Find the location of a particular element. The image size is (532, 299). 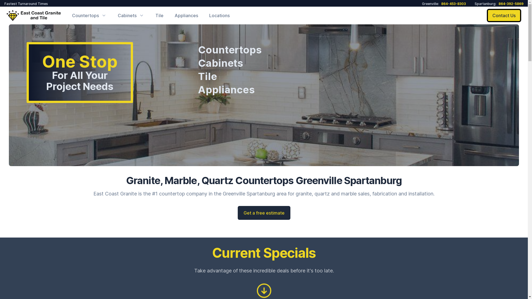

Greenville:864-453-8303 is located at coordinates (444, 4).